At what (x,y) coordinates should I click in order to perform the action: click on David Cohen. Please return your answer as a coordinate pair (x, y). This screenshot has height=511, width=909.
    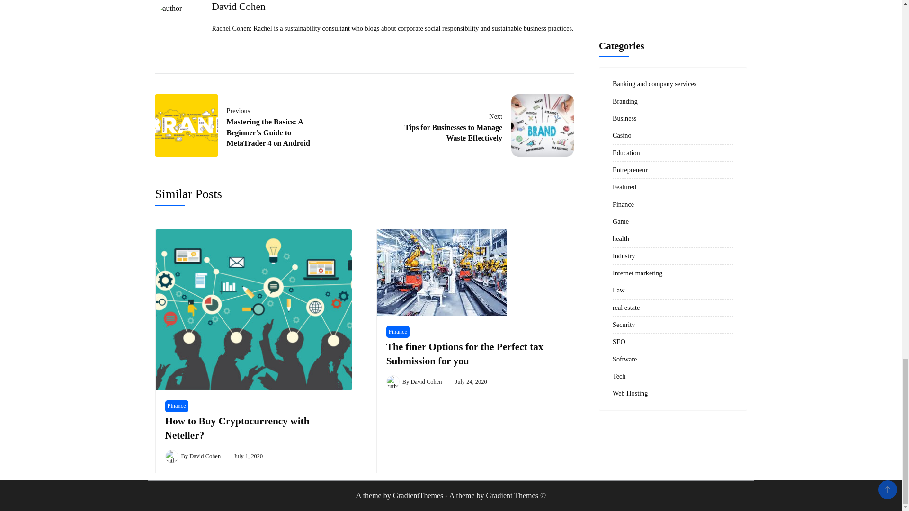
    Looking at the image, I should click on (237, 428).